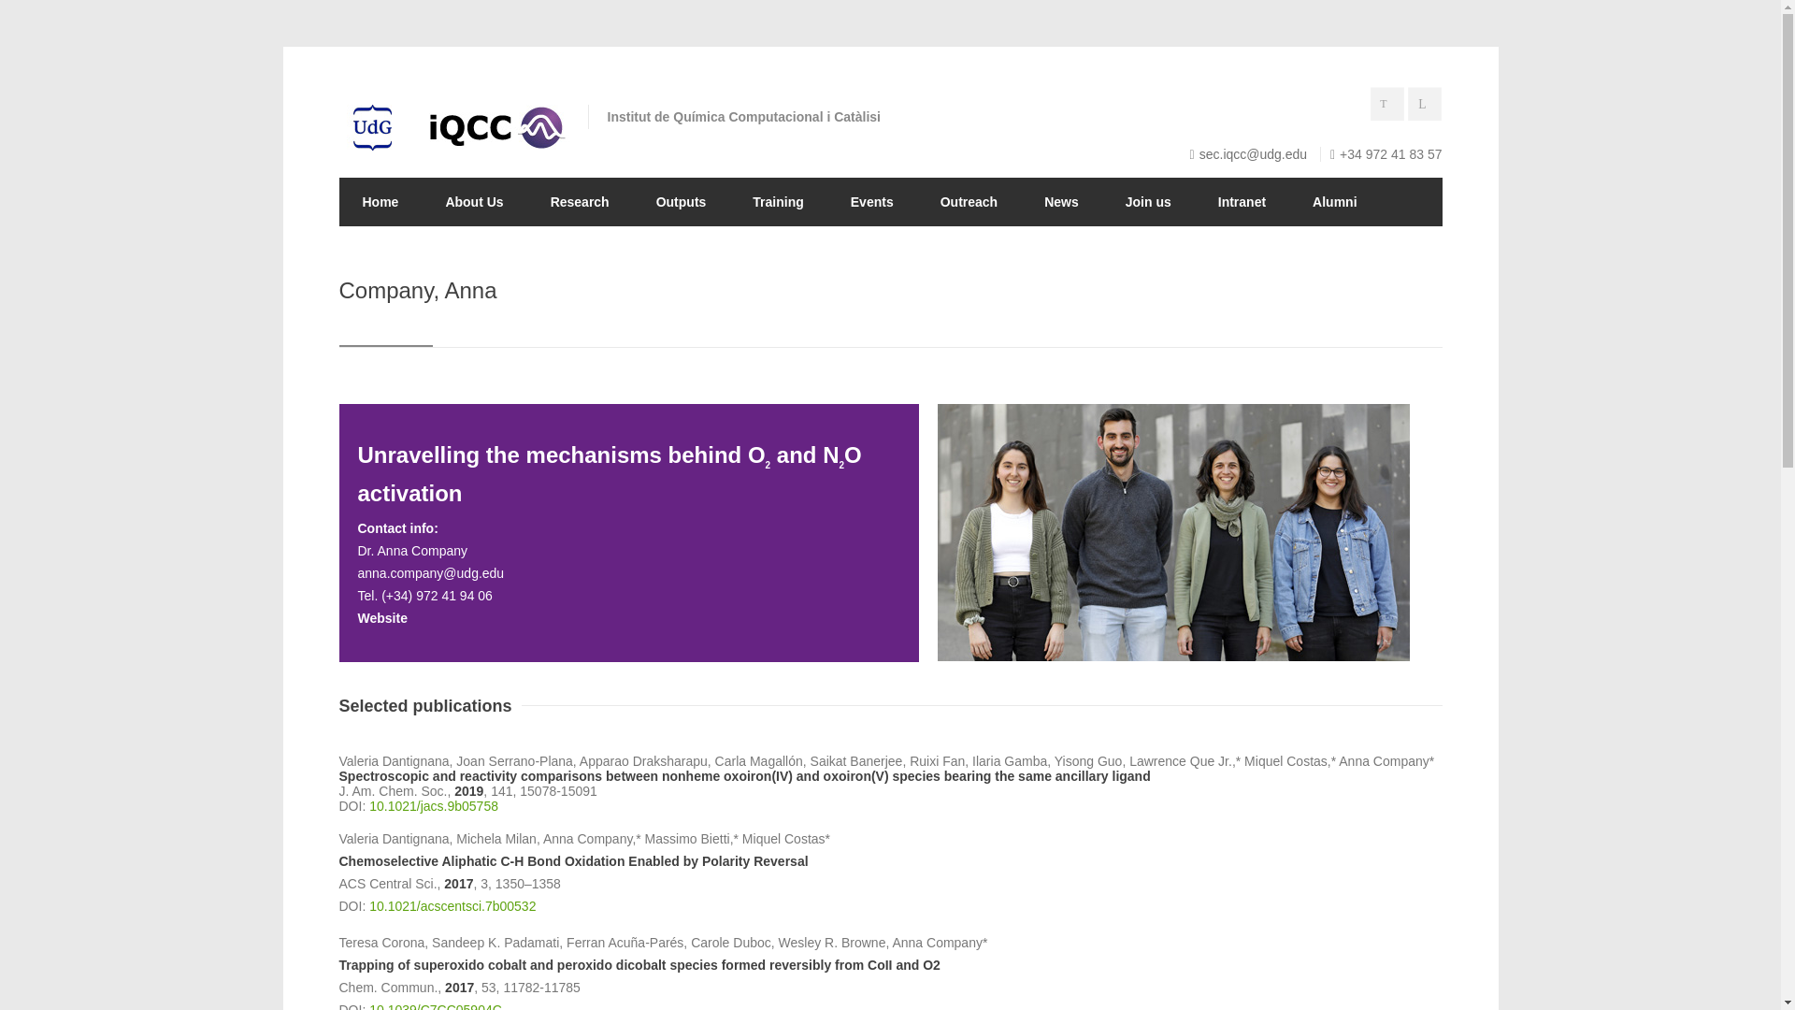 The image size is (1795, 1010). What do you see at coordinates (777, 202) in the screenshot?
I see `Training` at bounding box center [777, 202].